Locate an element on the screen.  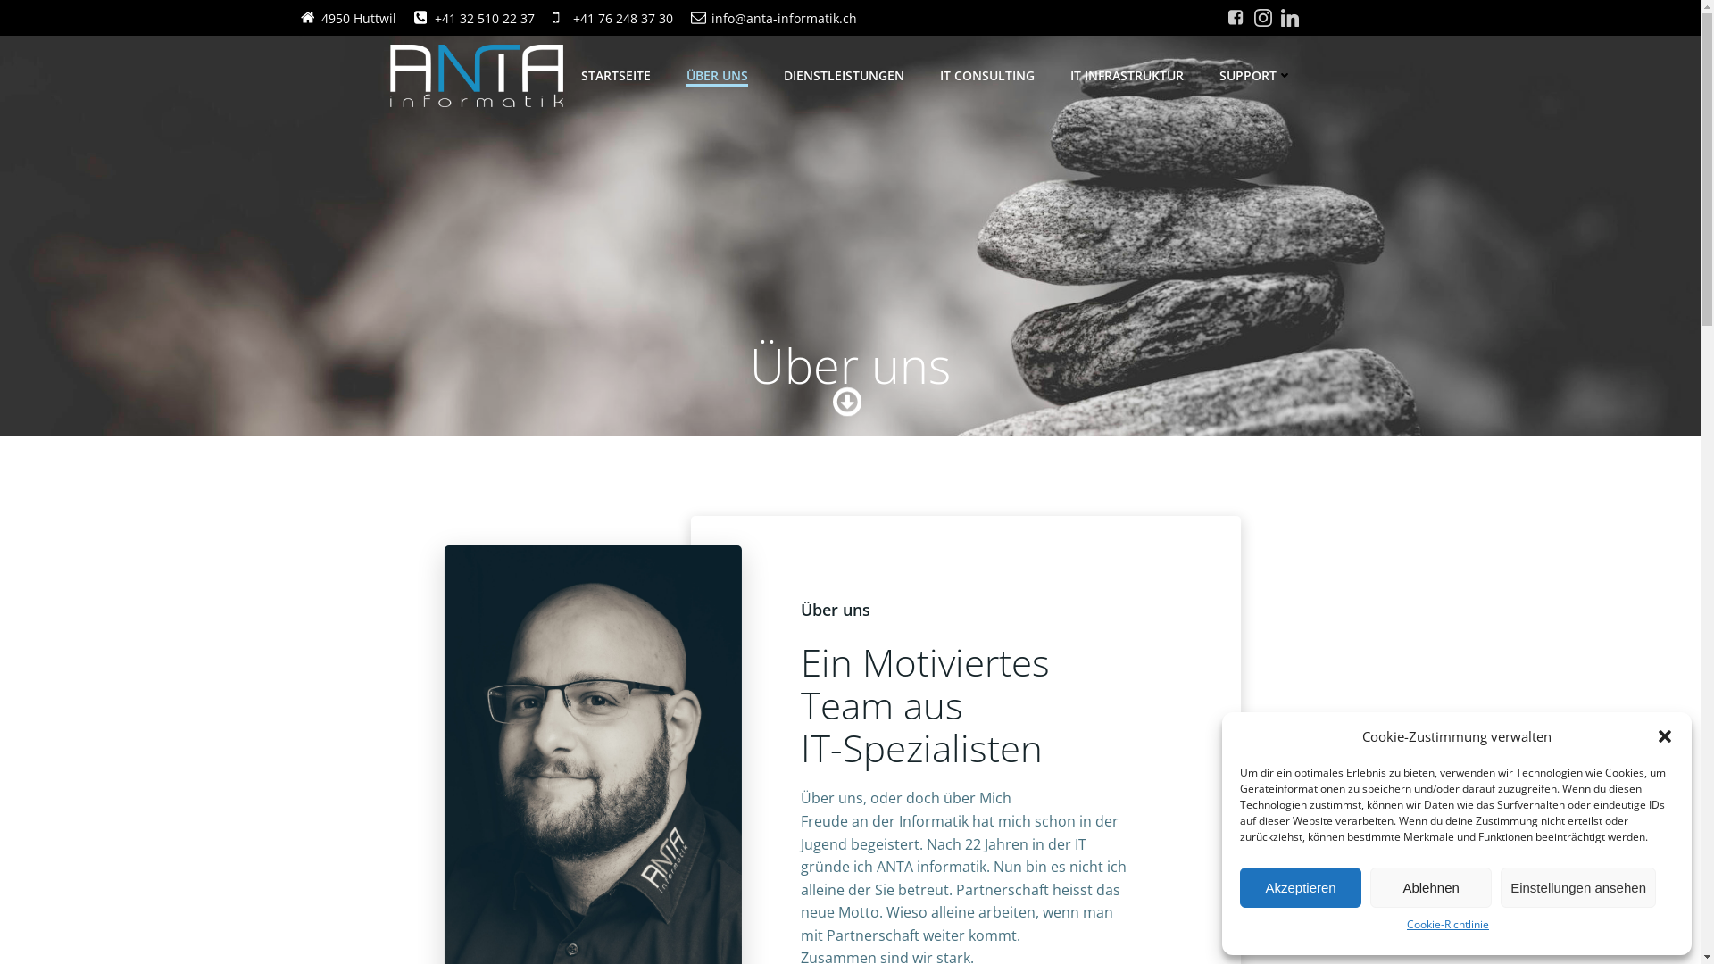
SUPPORT is located at coordinates (1256, 75).